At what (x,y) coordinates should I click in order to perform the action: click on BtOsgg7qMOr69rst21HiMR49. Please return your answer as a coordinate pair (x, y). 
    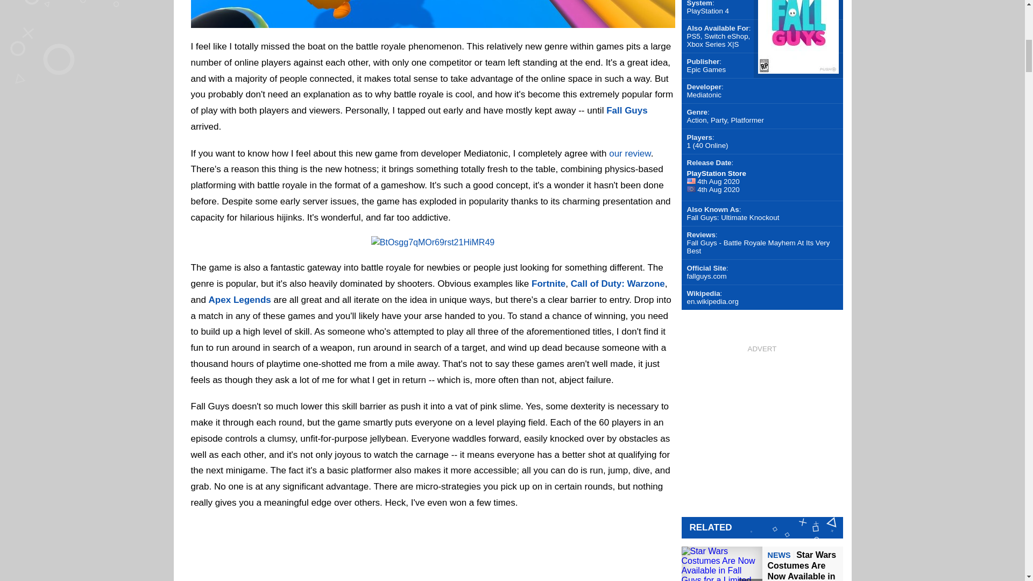
    Looking at the image, I should click on (433, 242).